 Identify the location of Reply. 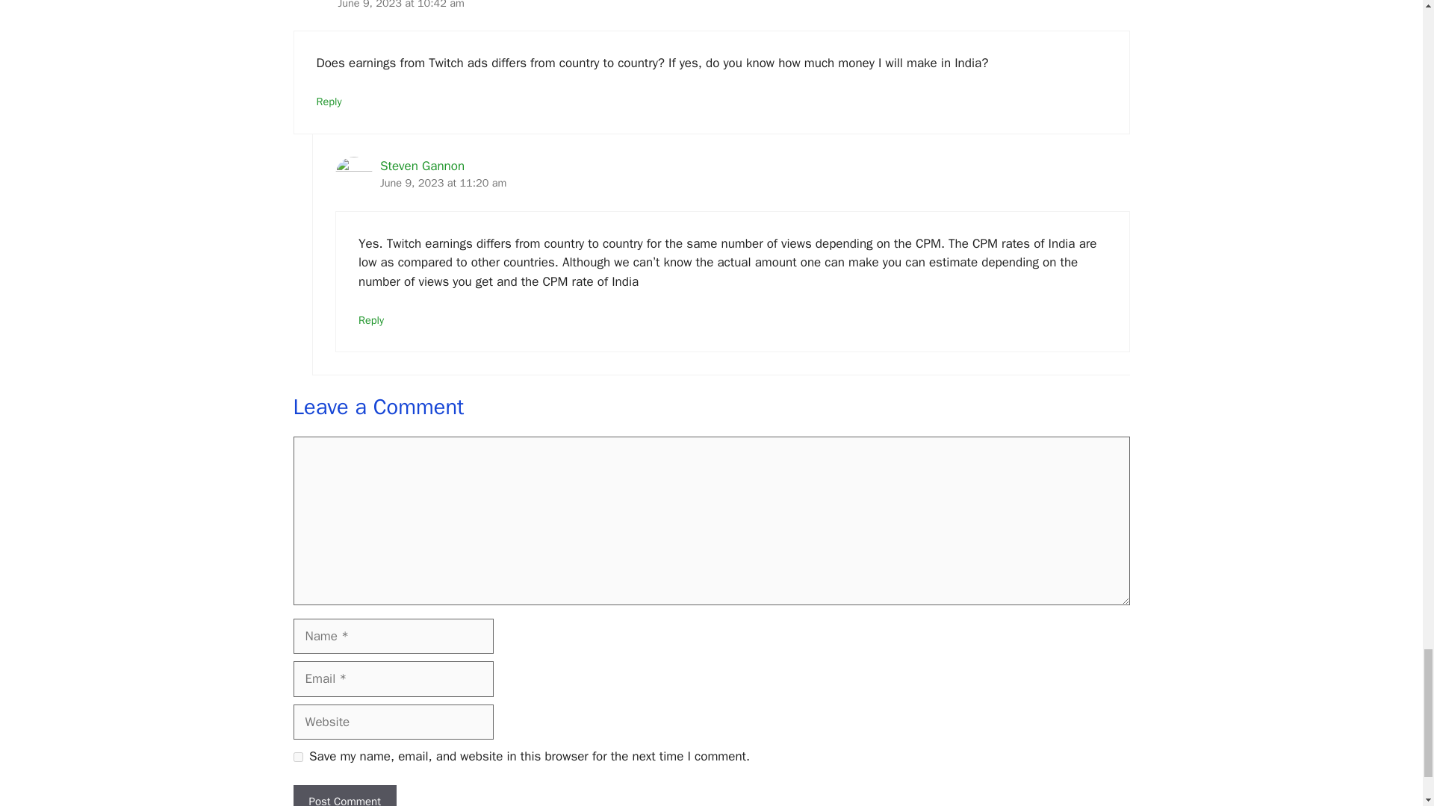
(371, 320).